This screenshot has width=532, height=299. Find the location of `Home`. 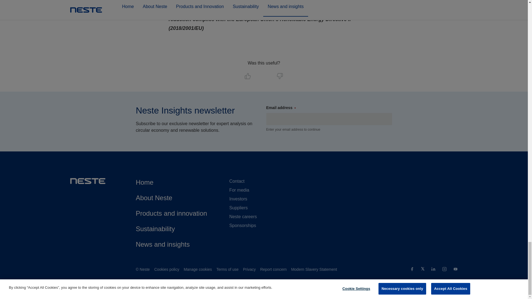

Home is located at coordinates (145, 182).